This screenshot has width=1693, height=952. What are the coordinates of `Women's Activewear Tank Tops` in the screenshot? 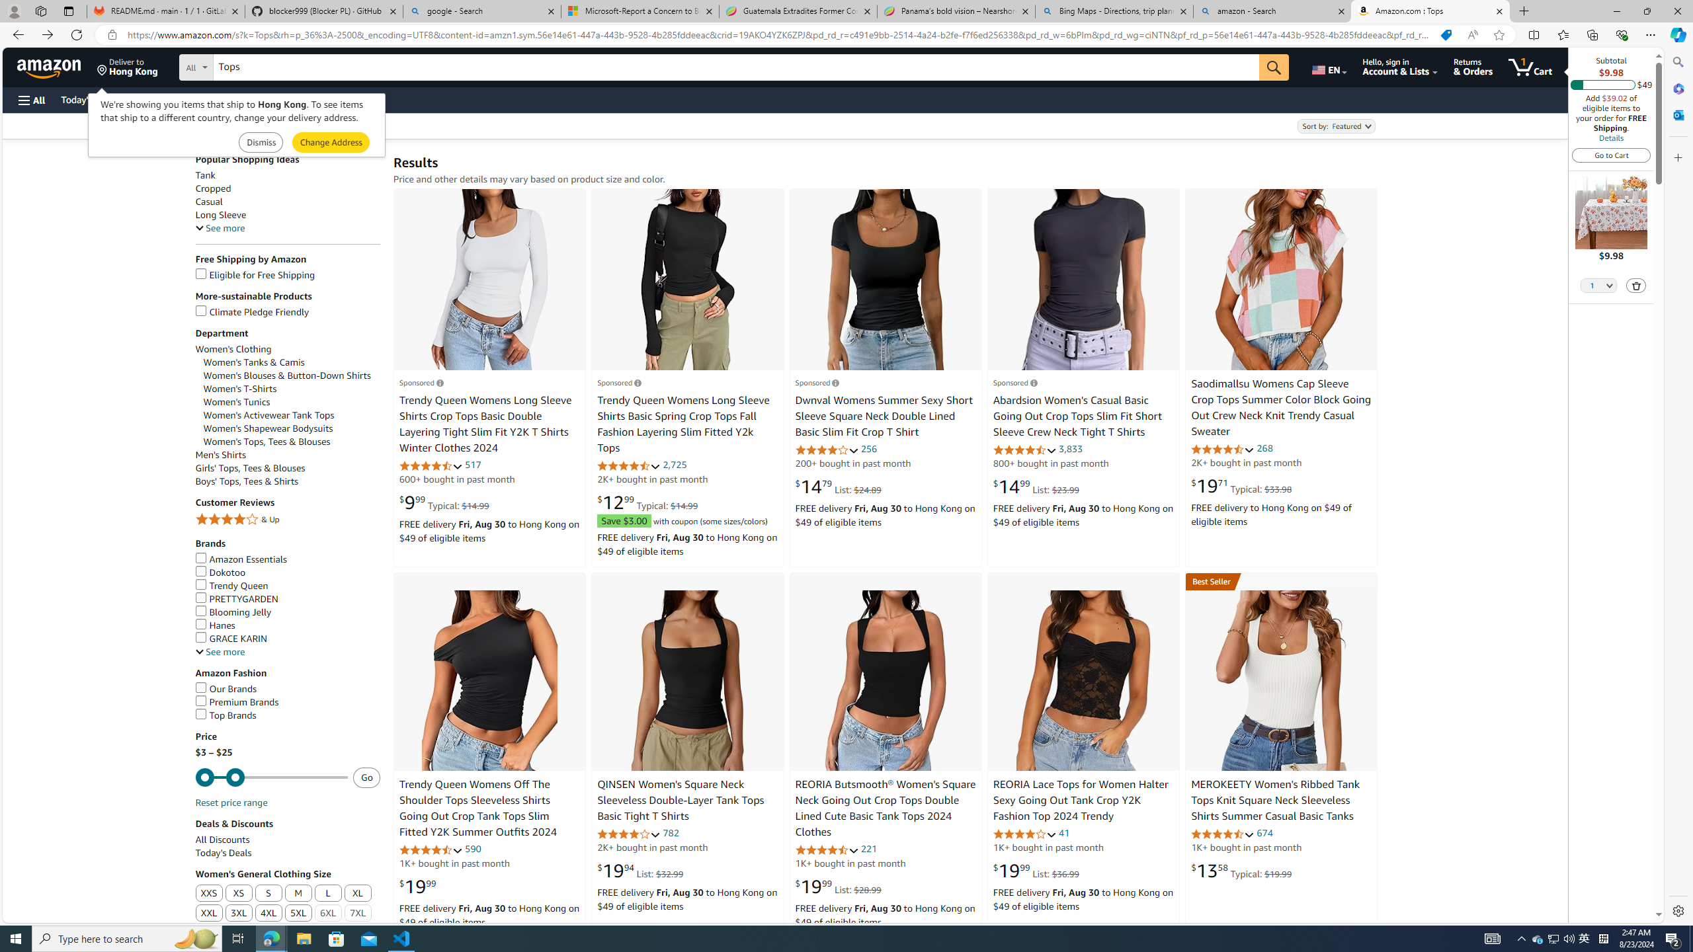 It's located at (268, 415).